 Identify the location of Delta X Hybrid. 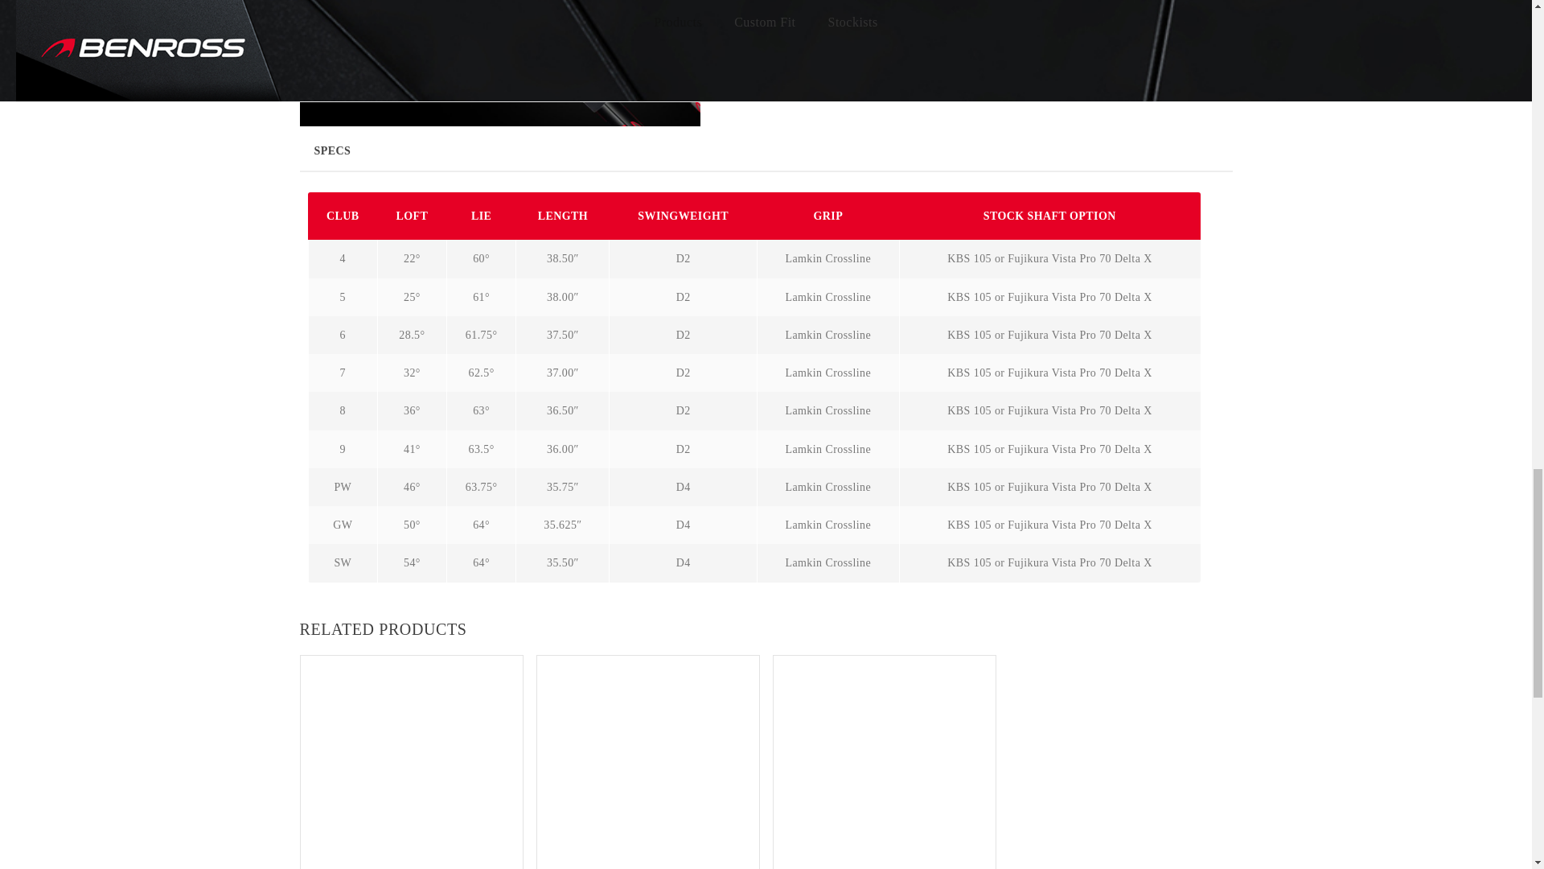
(648, 763).